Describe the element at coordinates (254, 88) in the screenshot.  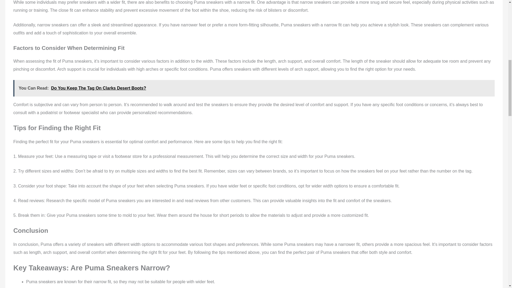
I see `You Can Read:  Do You Keep The Tag On Clarks Desert Boots?` at that location.